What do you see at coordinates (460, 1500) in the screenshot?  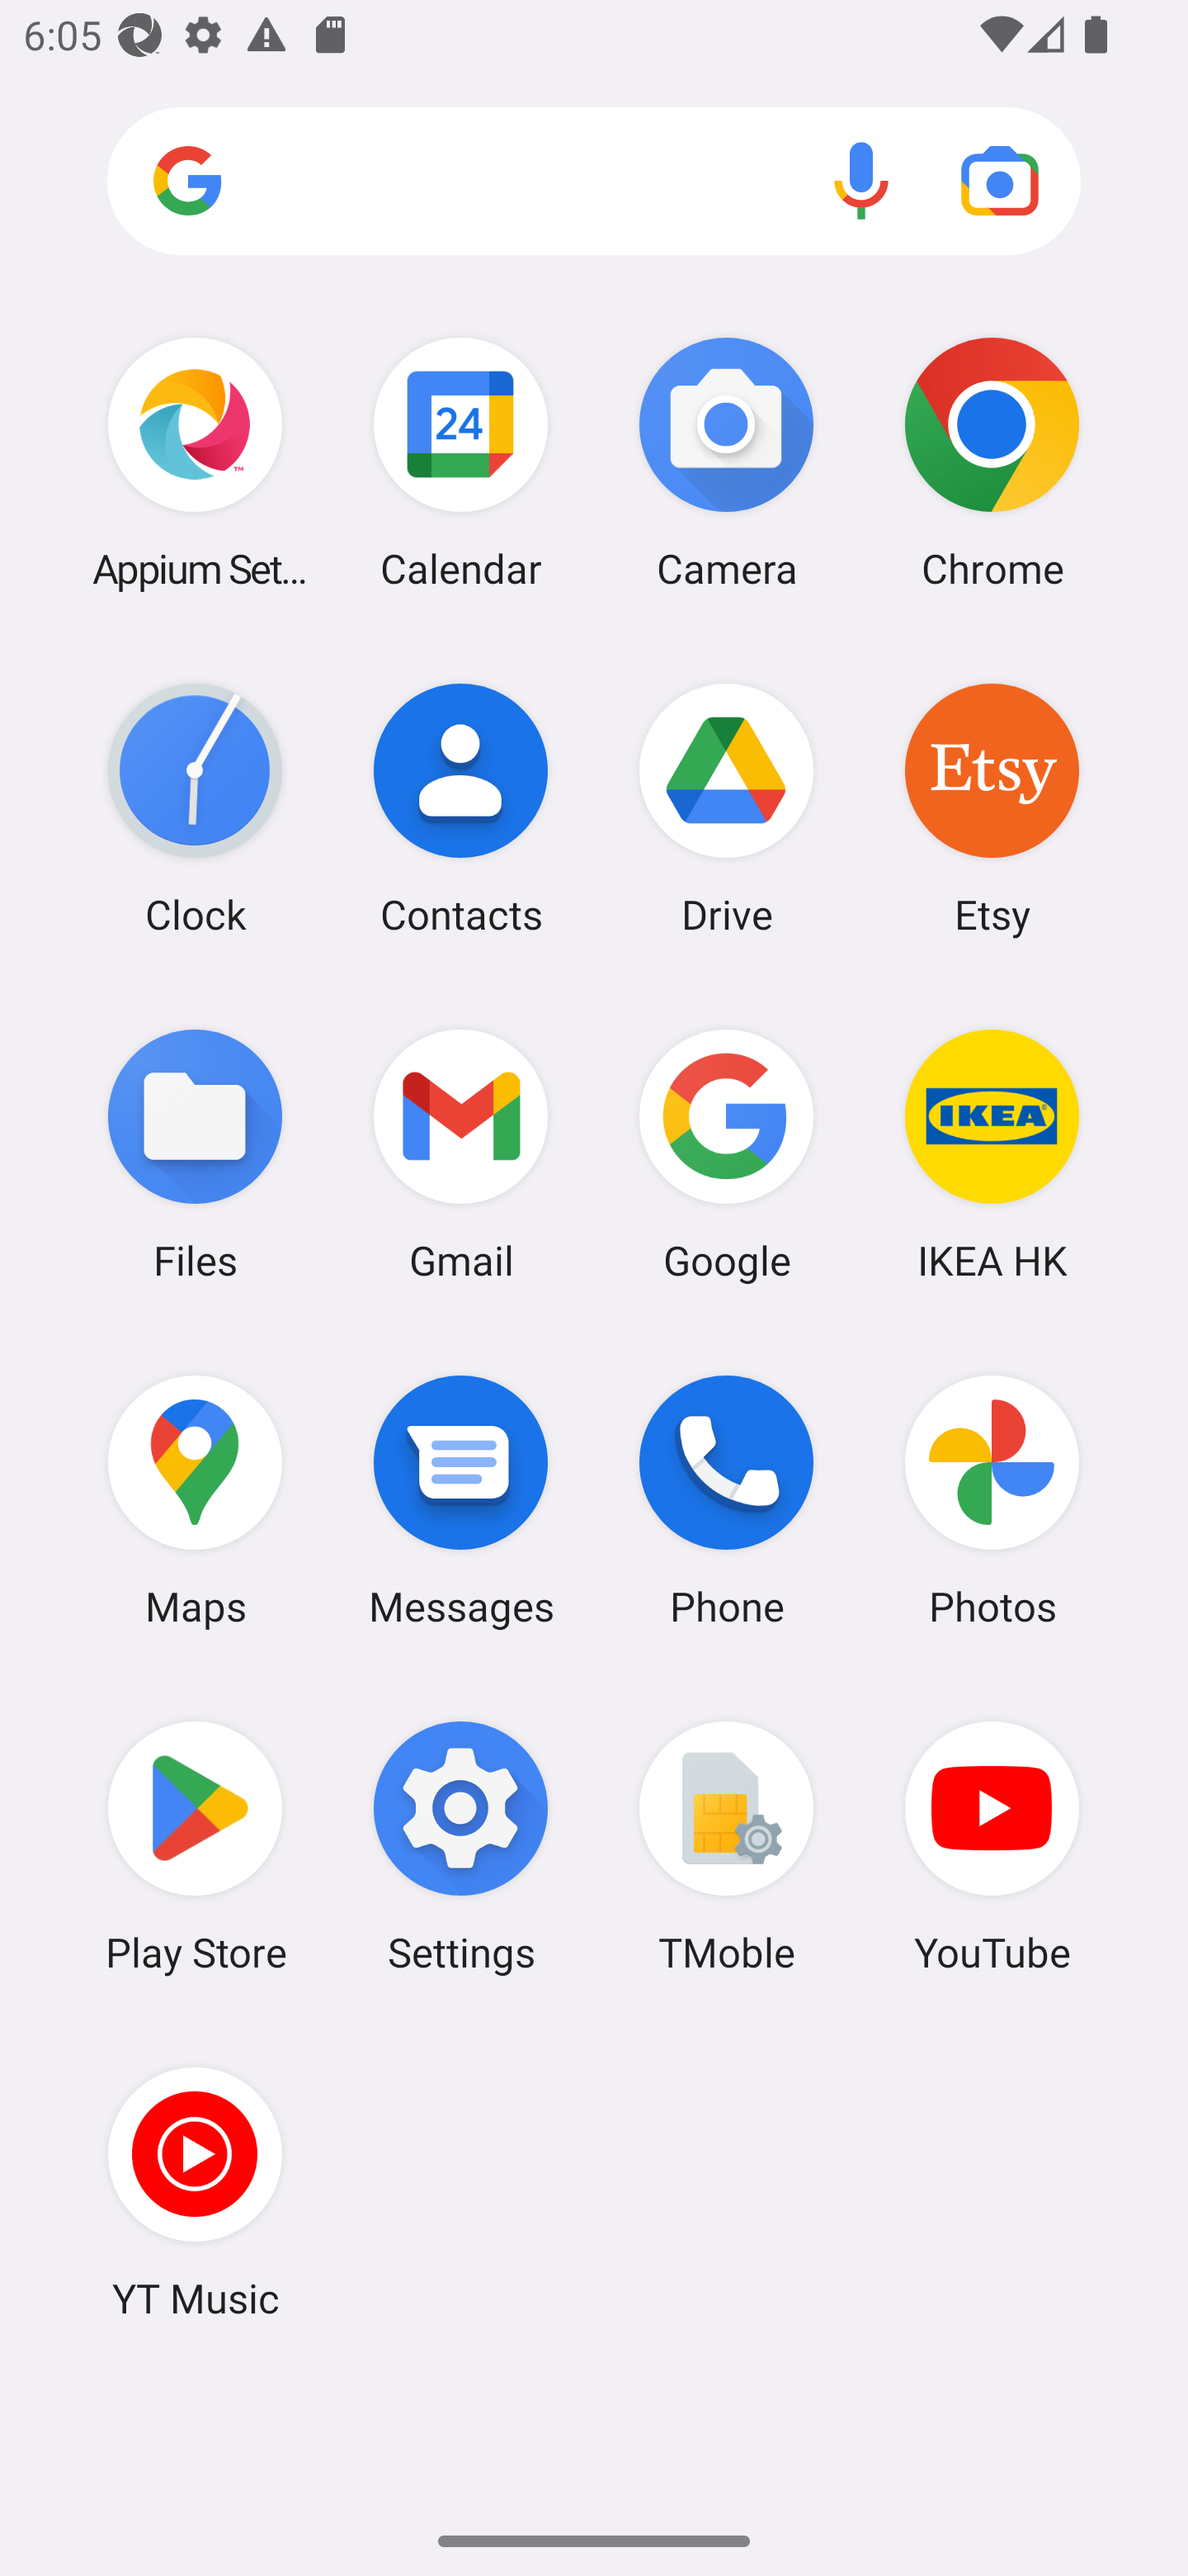 I see `Messages` at bounding box center [460, 1500].